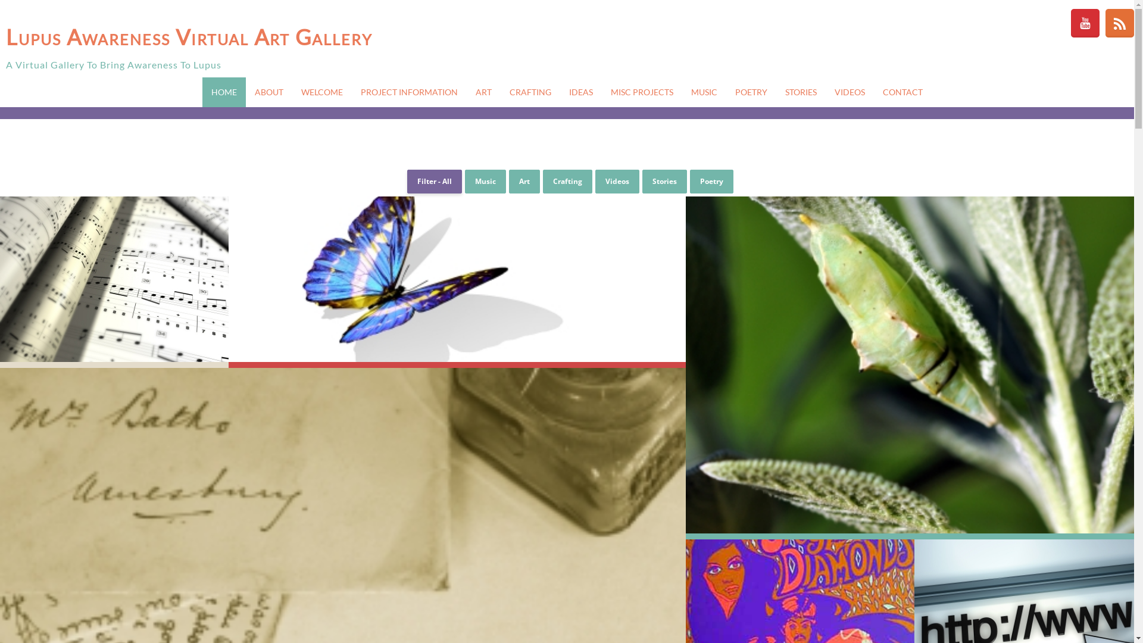 The image size is (1143, 643). Describe the element at coordinates (581, 92) in the screenshot. I see `IDEAS` at that location.